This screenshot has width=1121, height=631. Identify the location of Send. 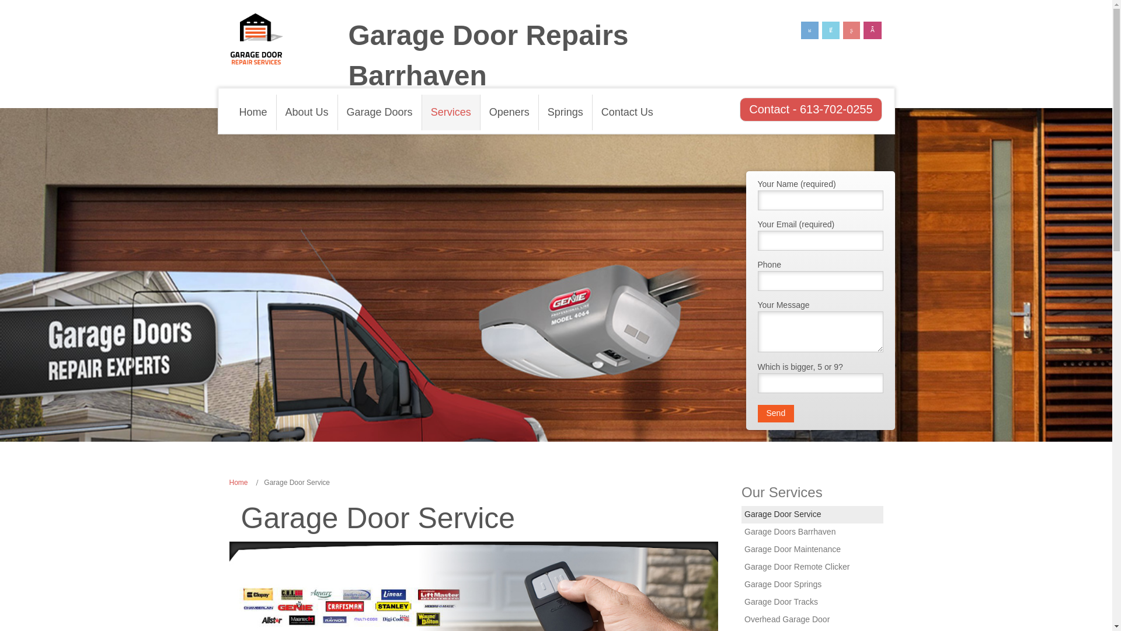
(776, 414).